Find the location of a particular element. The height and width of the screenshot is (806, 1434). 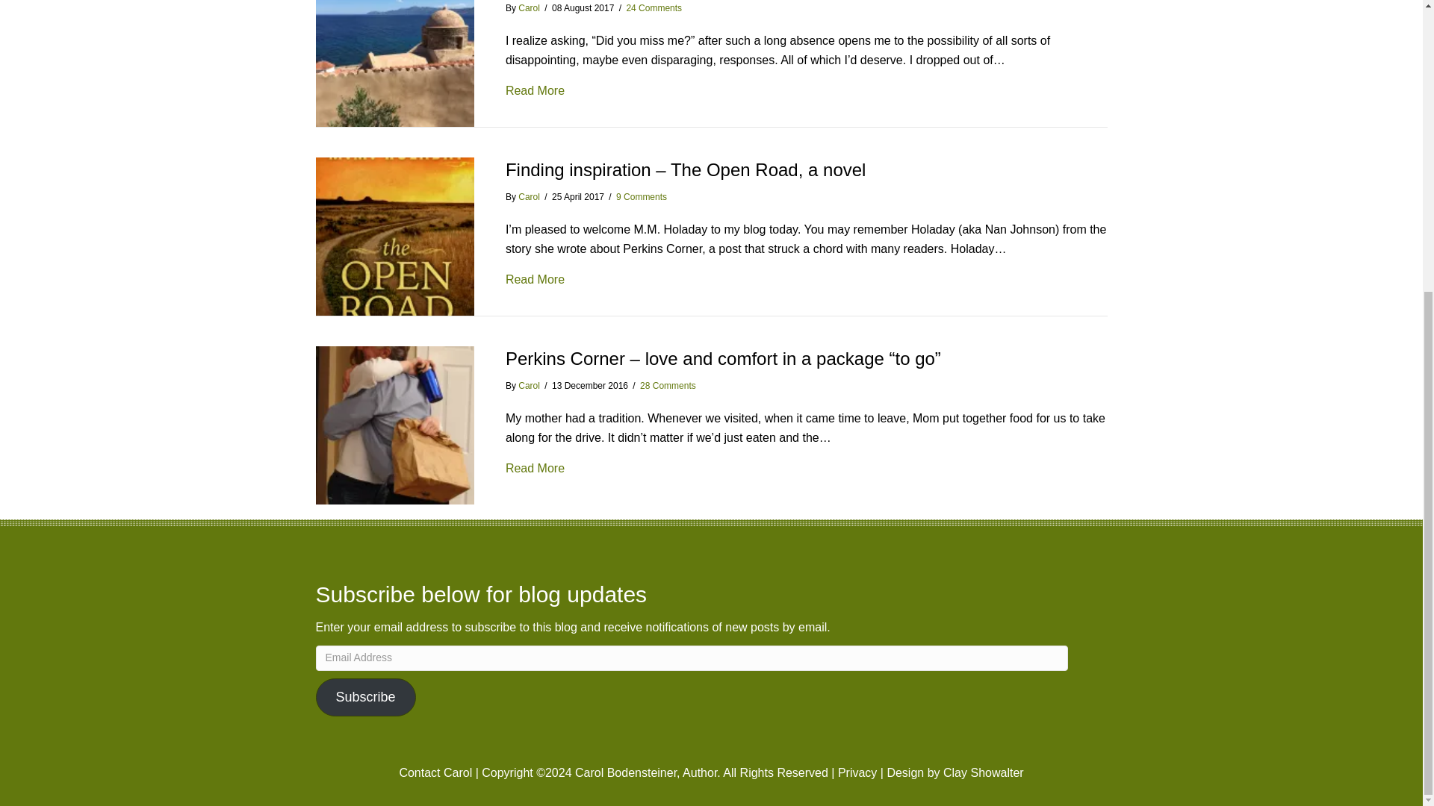

Contact Carol is located at coordinates (435, 773).